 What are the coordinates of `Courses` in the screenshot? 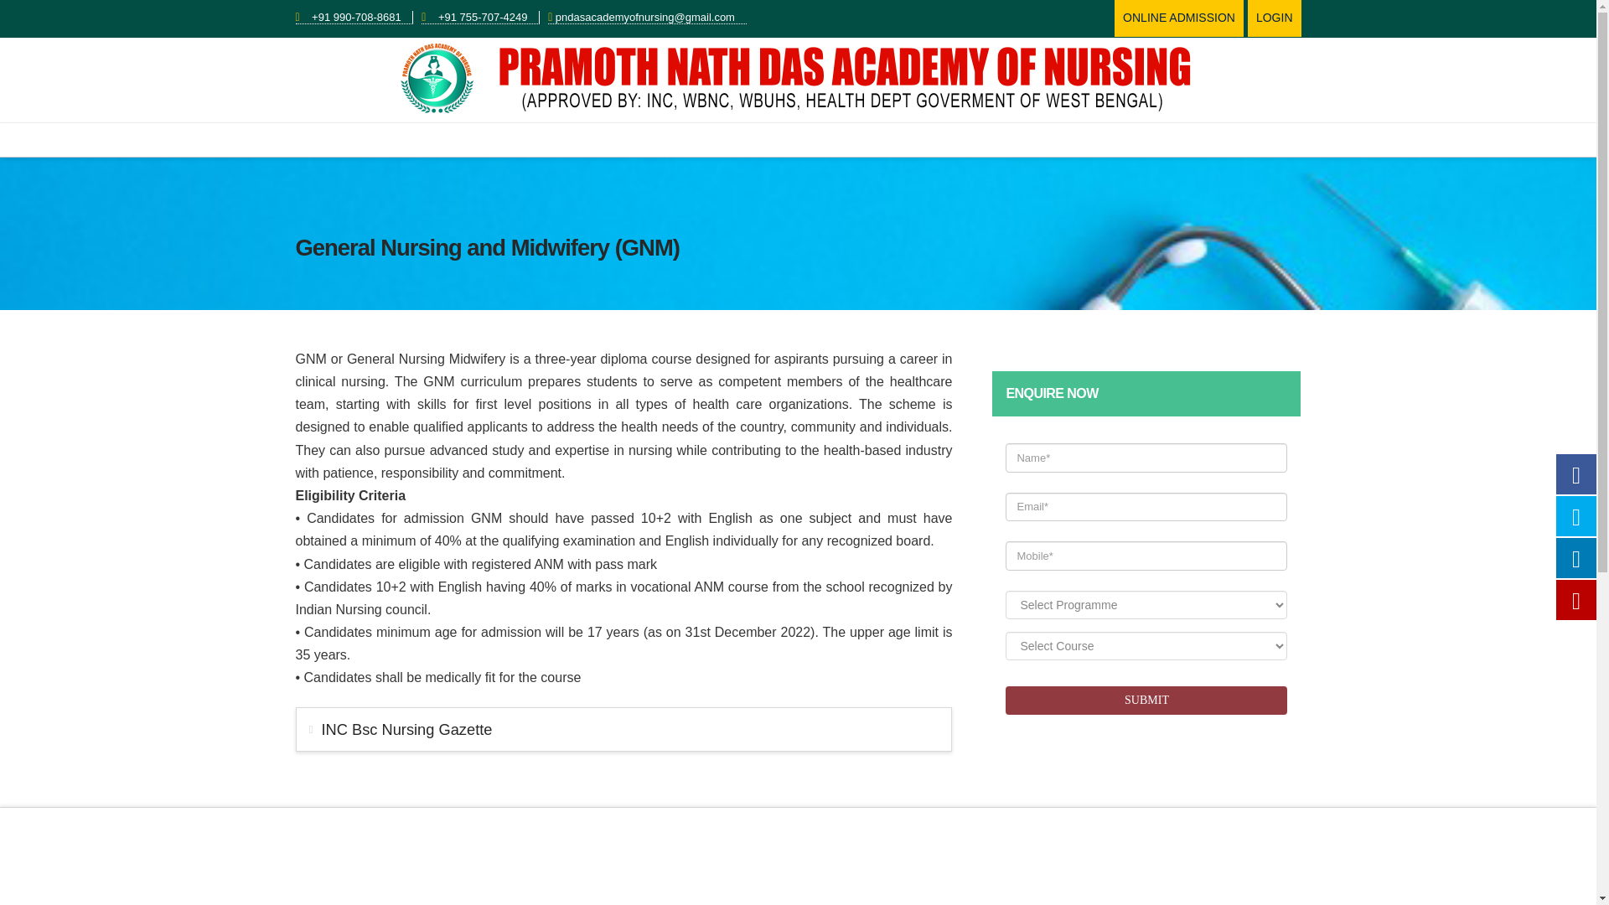 It's located at (565, 139).